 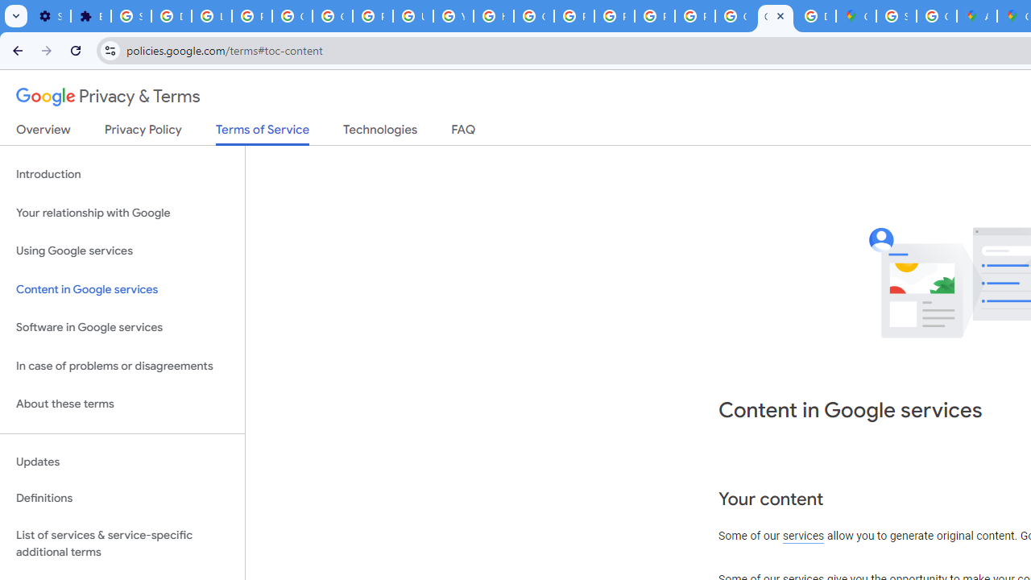 I want to click on Settings - On startup, so click(x=50, y=16).